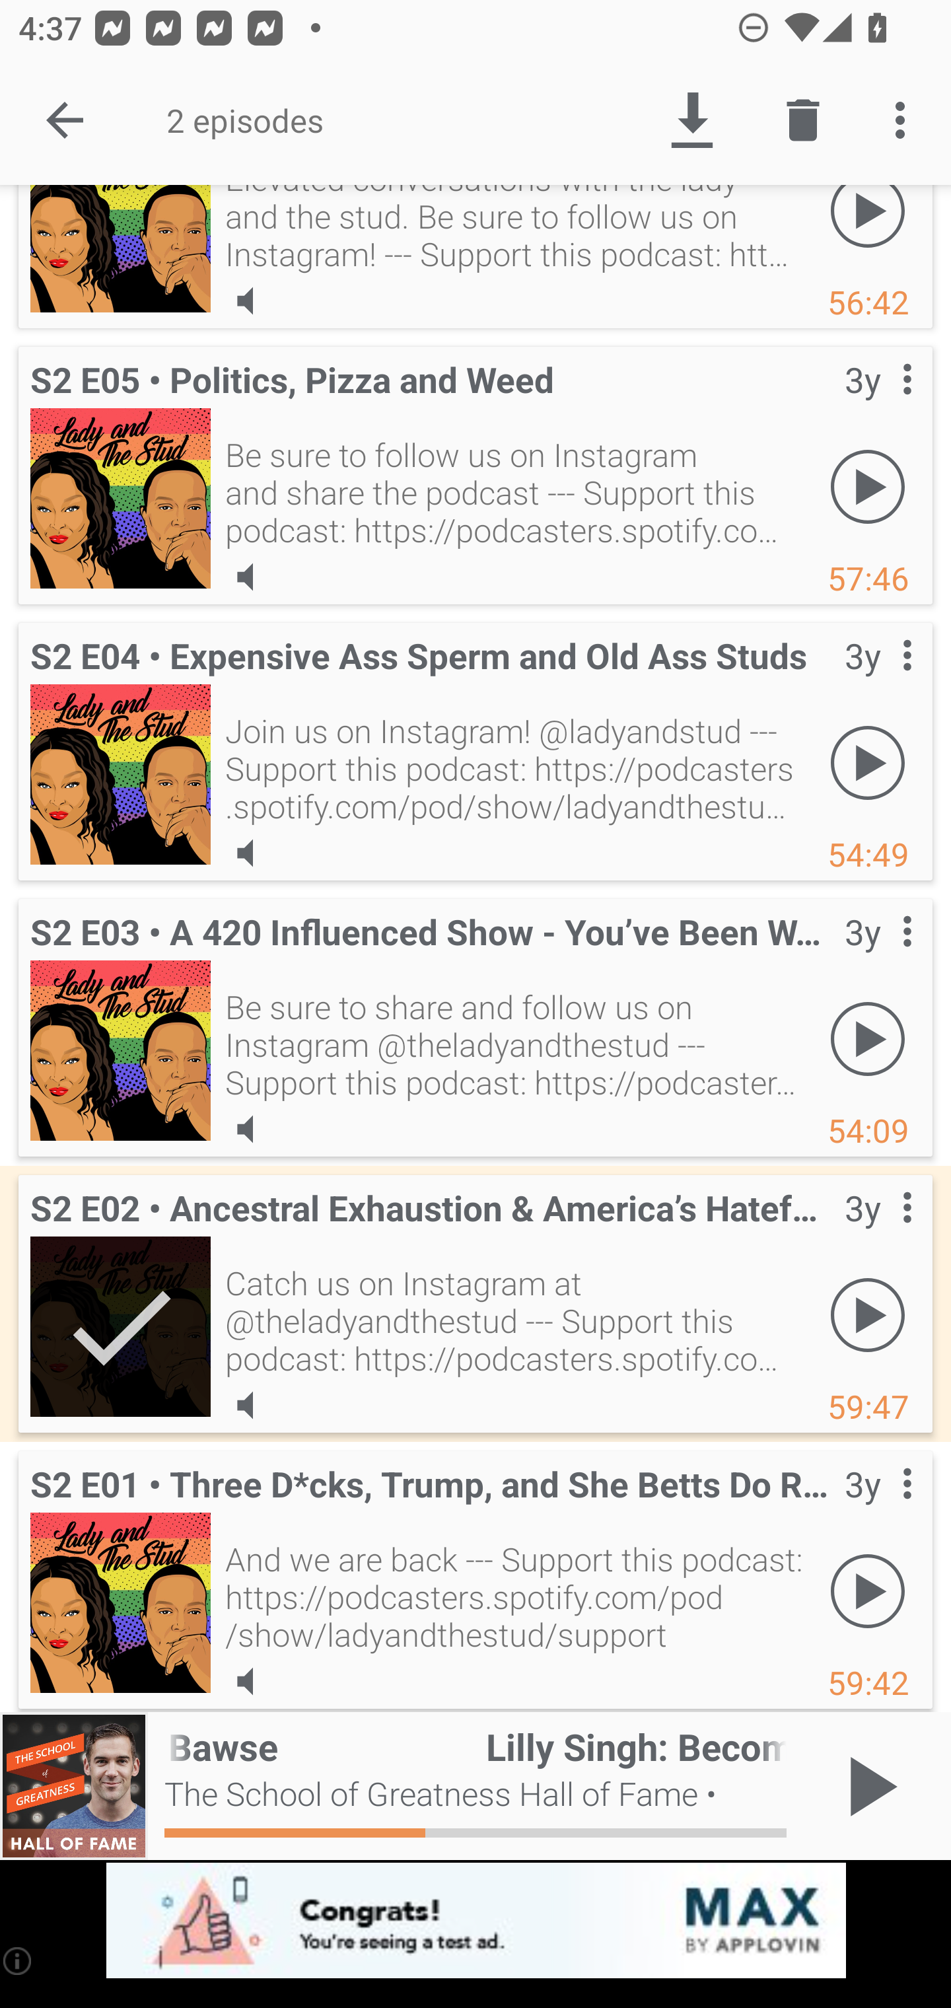 This screenshot has height=2008, width=951. I want to click on Download, so click(691, 120).